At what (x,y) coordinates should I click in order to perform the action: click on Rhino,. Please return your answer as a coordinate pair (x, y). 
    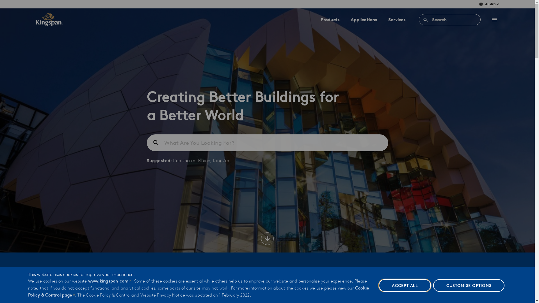
    Looking at the image, I should click on (205, 160).